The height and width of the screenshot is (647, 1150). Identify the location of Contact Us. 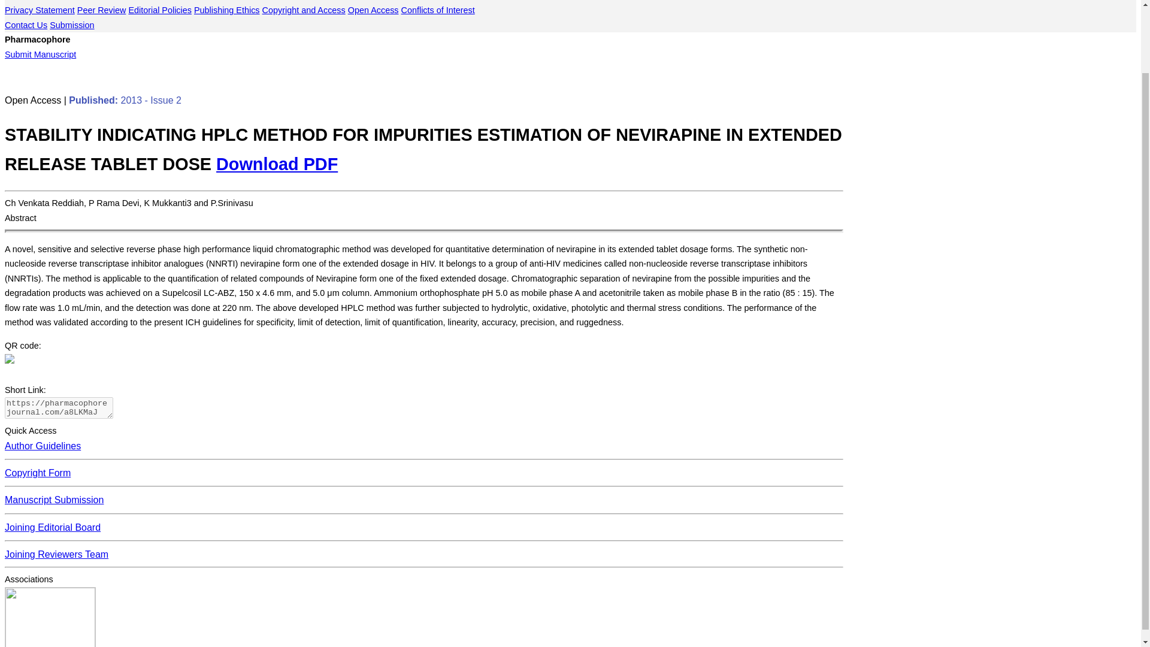
(25, 25).